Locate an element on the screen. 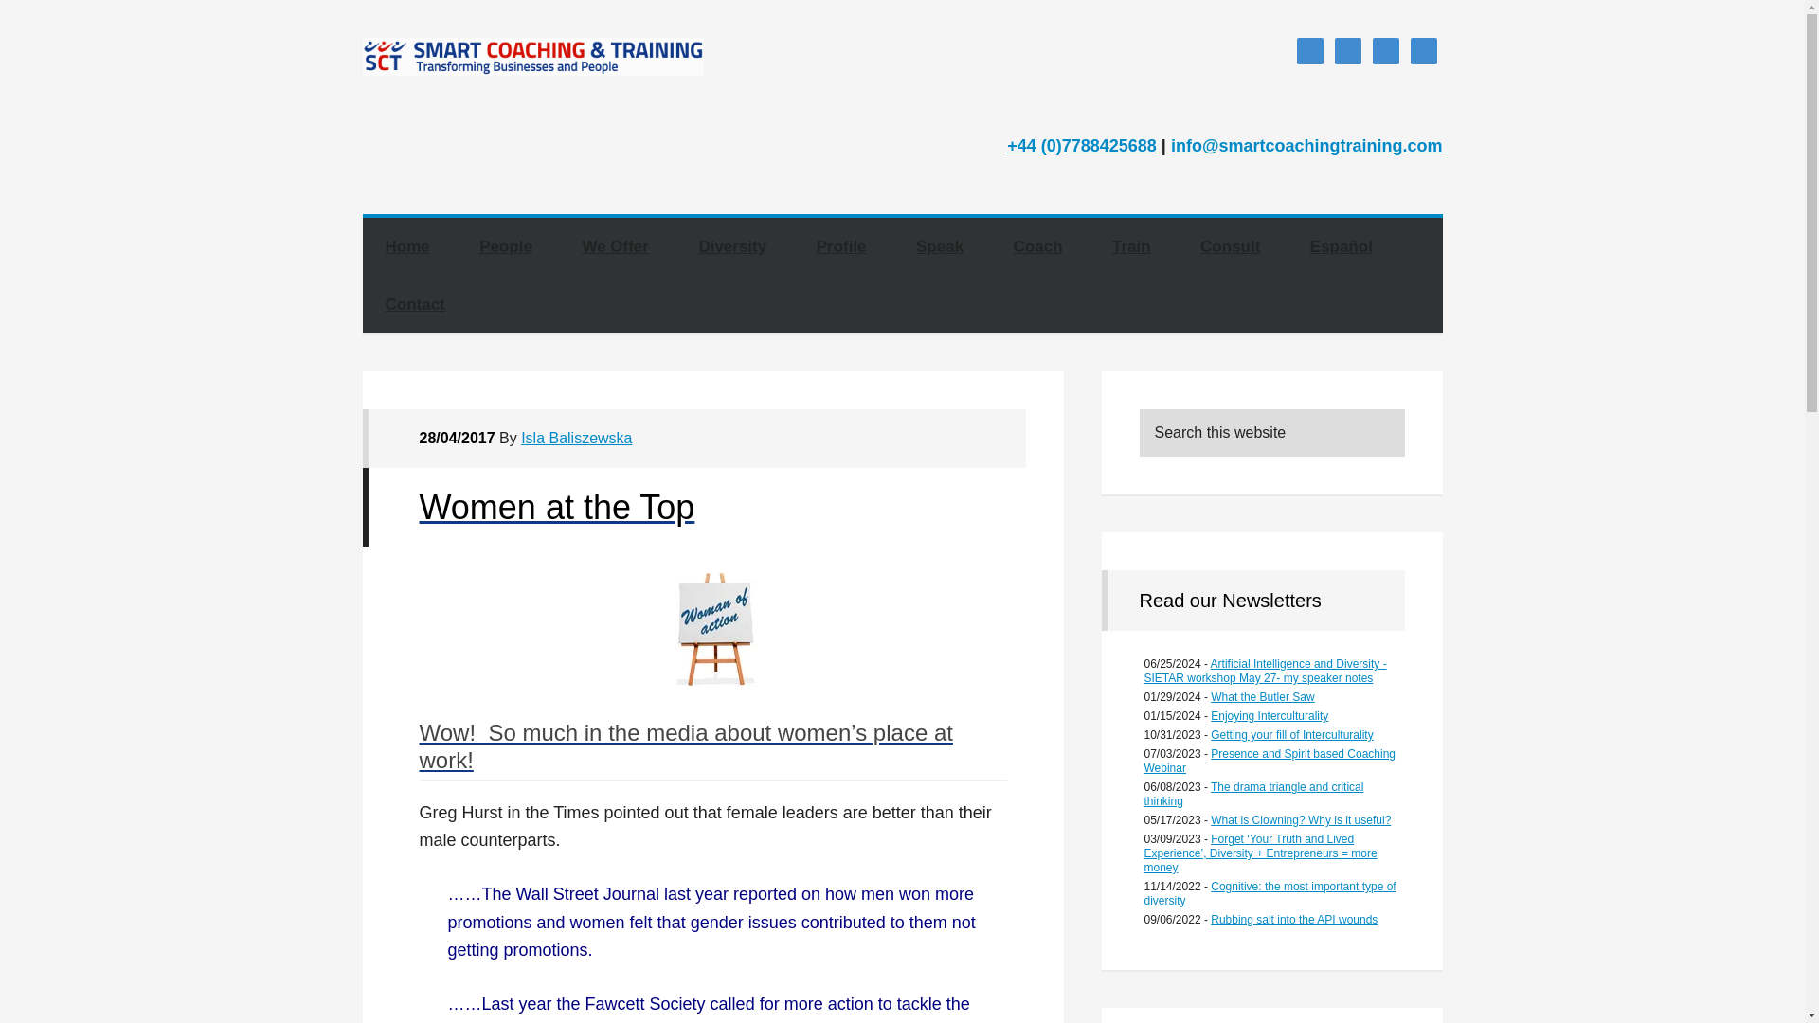  People is located at coordinates (505, 246).